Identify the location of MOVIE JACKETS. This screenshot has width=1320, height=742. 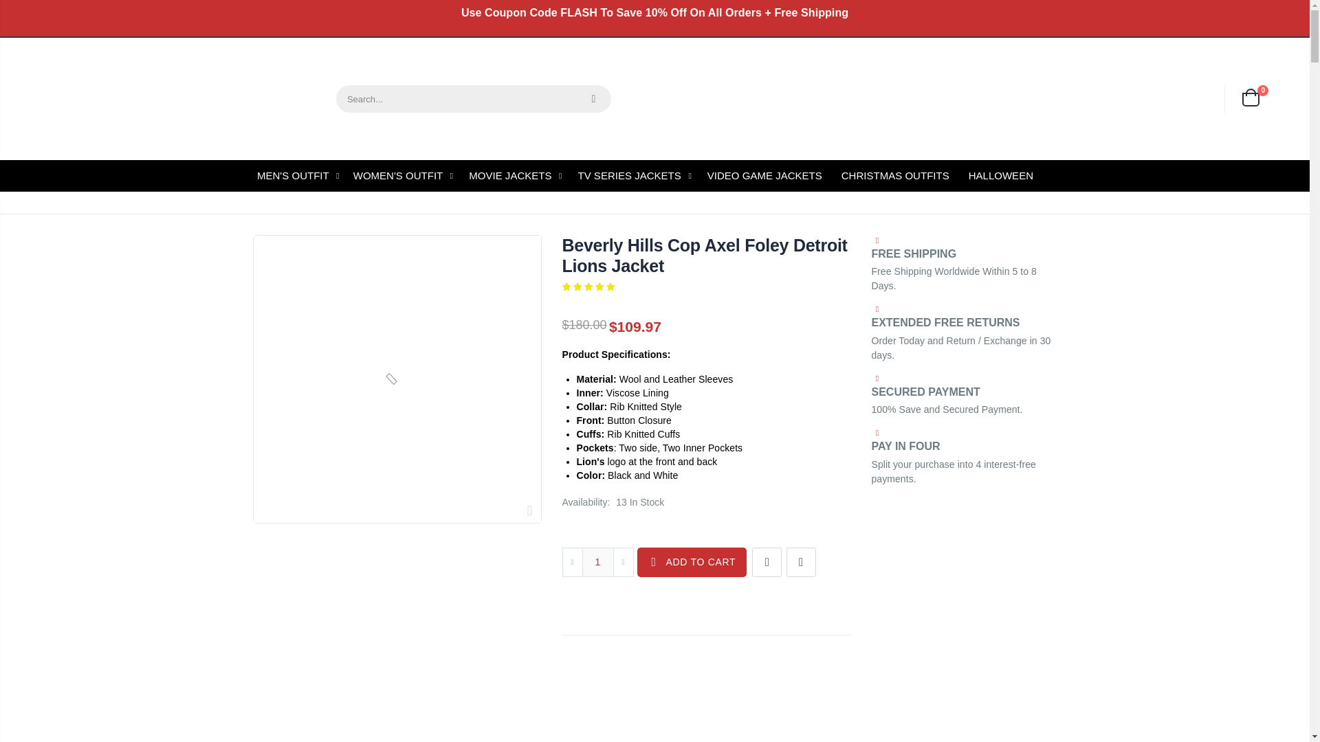
(518, 176).